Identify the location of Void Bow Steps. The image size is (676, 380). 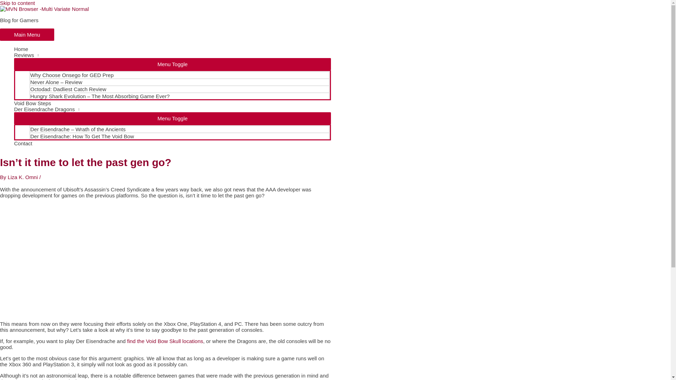
(173, 103).